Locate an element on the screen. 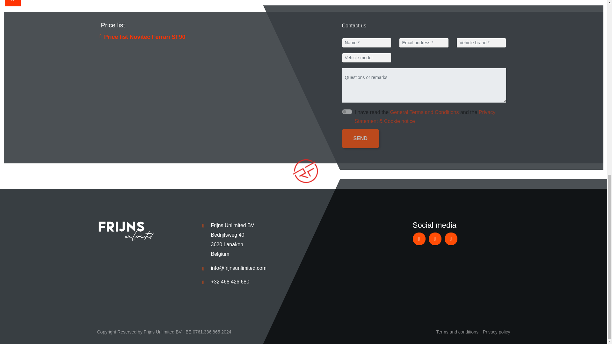 Image resolution: width=612 pixels, height=344 pixels. SEND is located at coordinates (360, 139).